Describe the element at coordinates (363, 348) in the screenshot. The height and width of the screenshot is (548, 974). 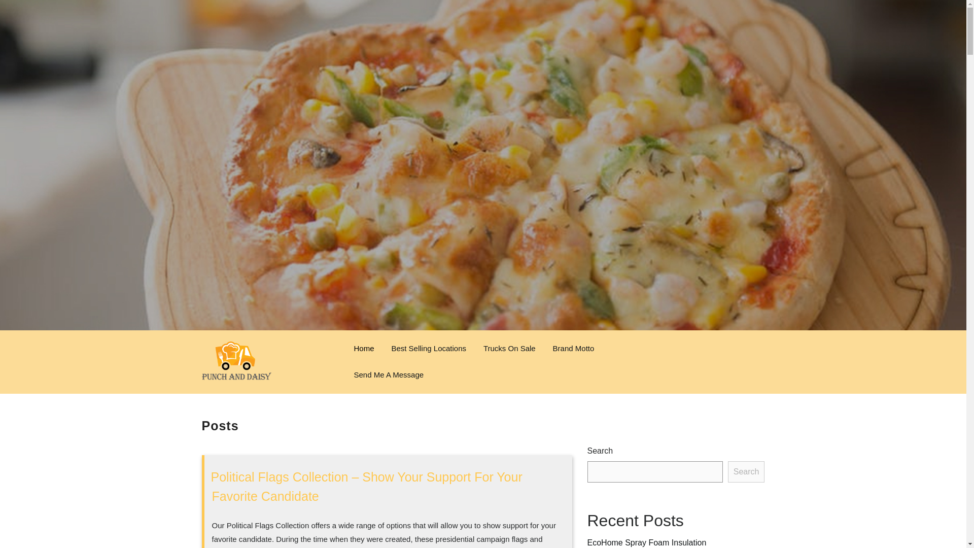
I see `Home` at that location.